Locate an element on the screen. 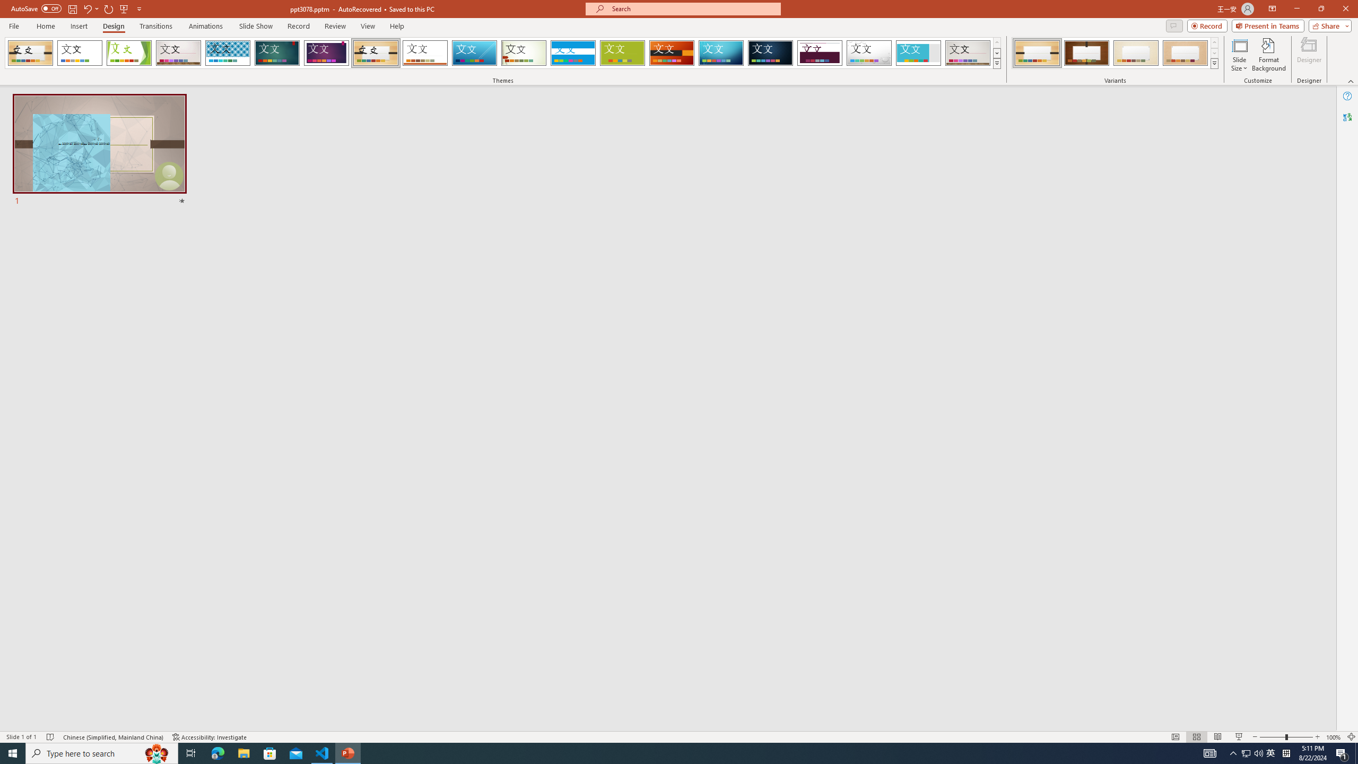 The width and height of the screenshot is (1358, 764). Ion is located at coordinates (277, 53).